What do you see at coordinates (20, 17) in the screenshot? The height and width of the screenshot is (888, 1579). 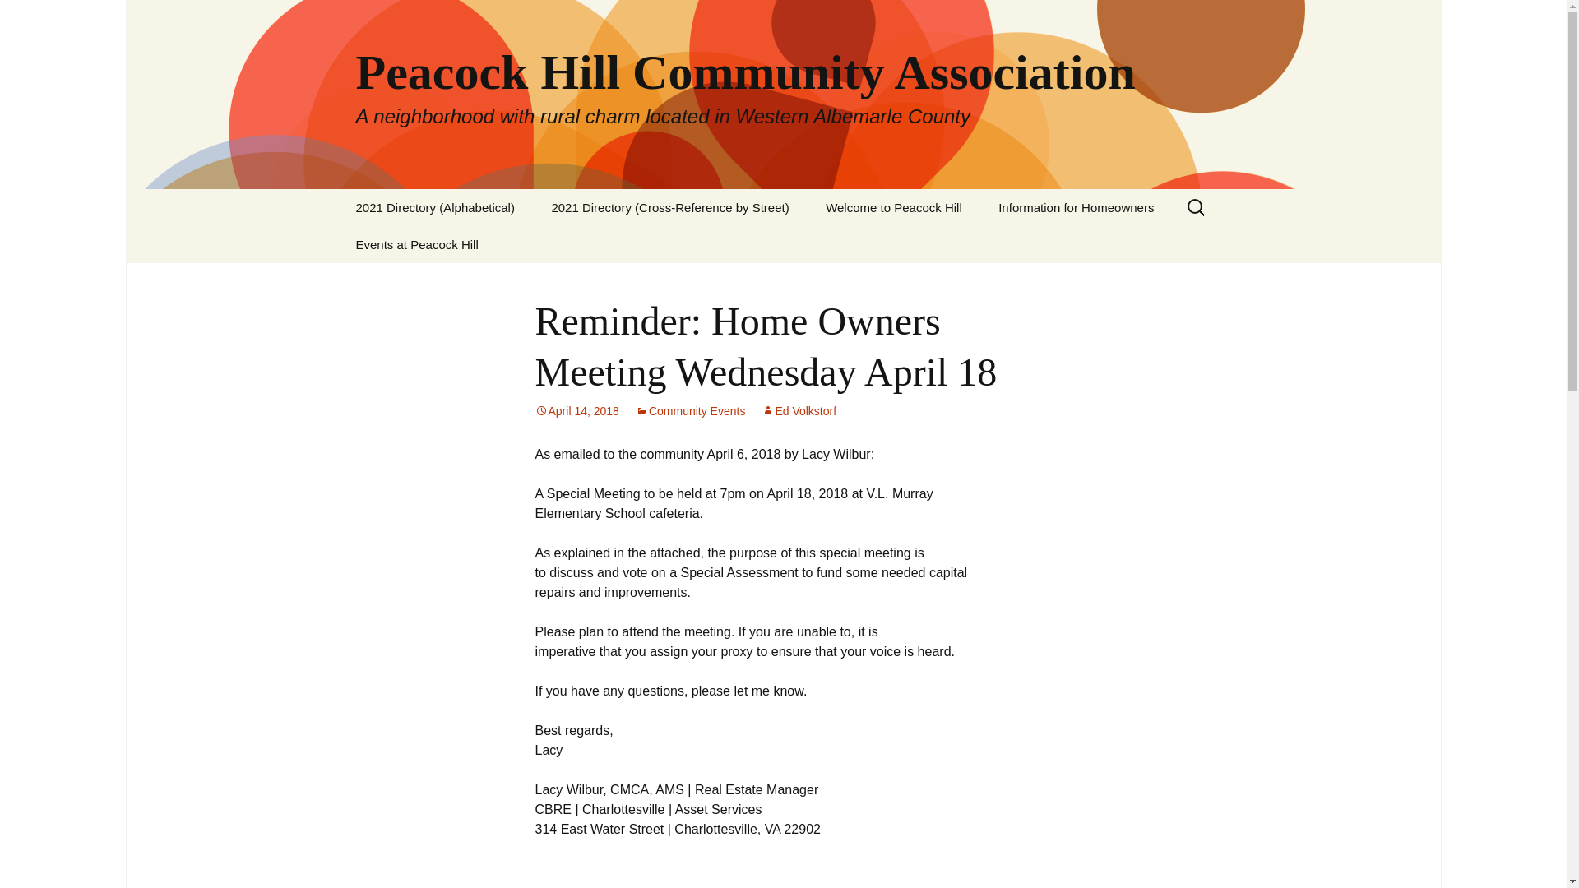 I see `Search` at bounding box center [20, 17].